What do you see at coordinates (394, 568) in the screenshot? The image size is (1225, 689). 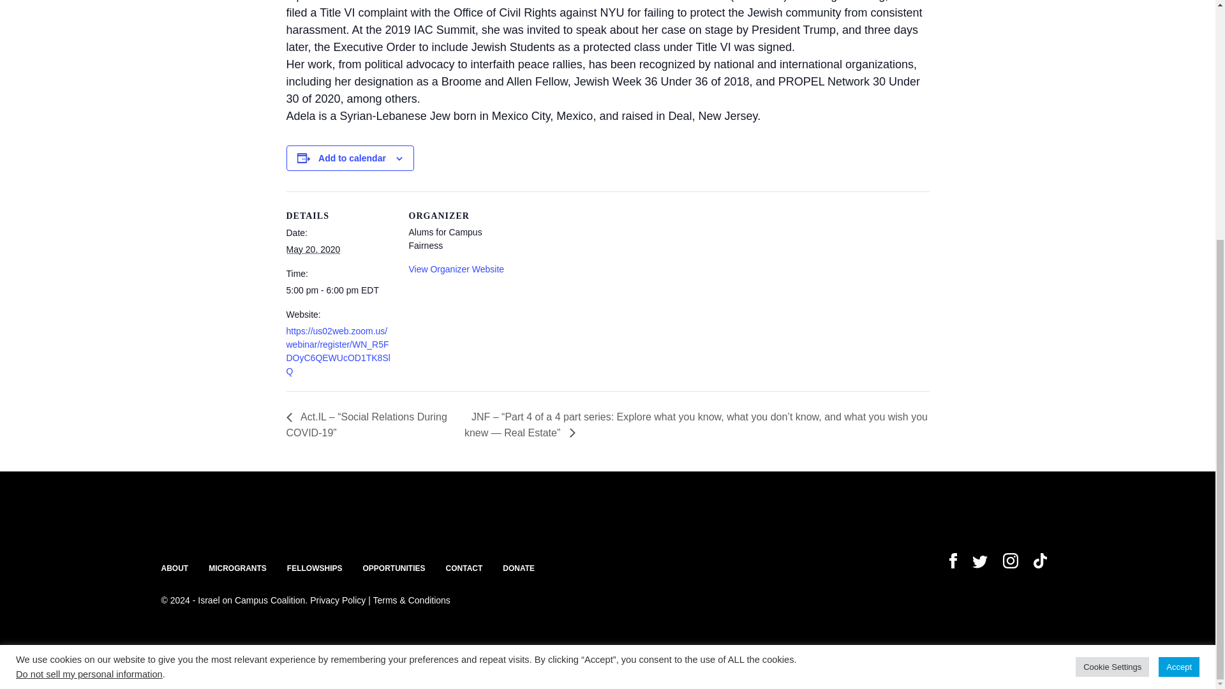 I see `OPPORTUNITIES` at bounding box center [394, 568].